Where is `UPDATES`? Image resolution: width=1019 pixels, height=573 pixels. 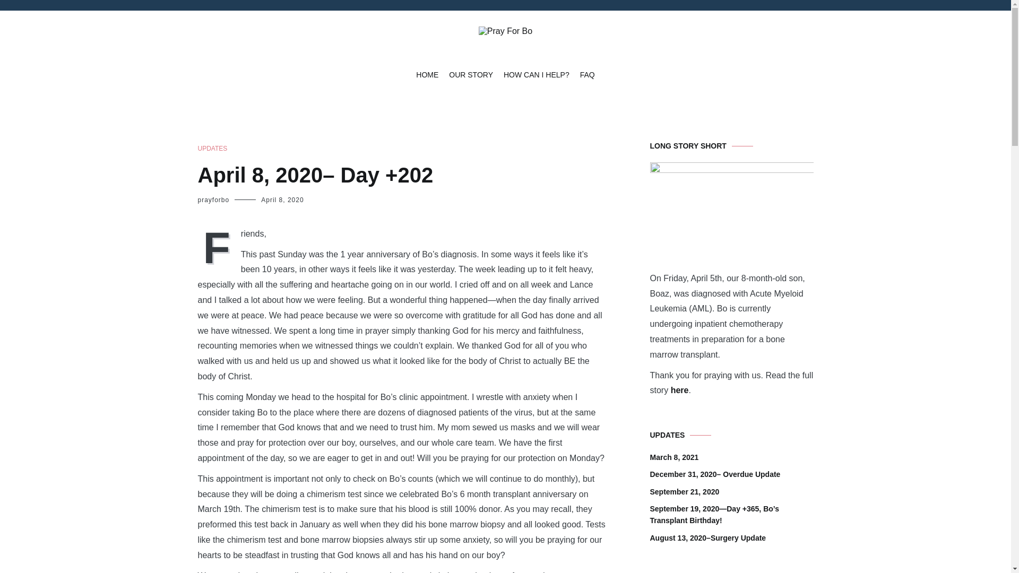 UPDATES is located at coordinates (212, 149).